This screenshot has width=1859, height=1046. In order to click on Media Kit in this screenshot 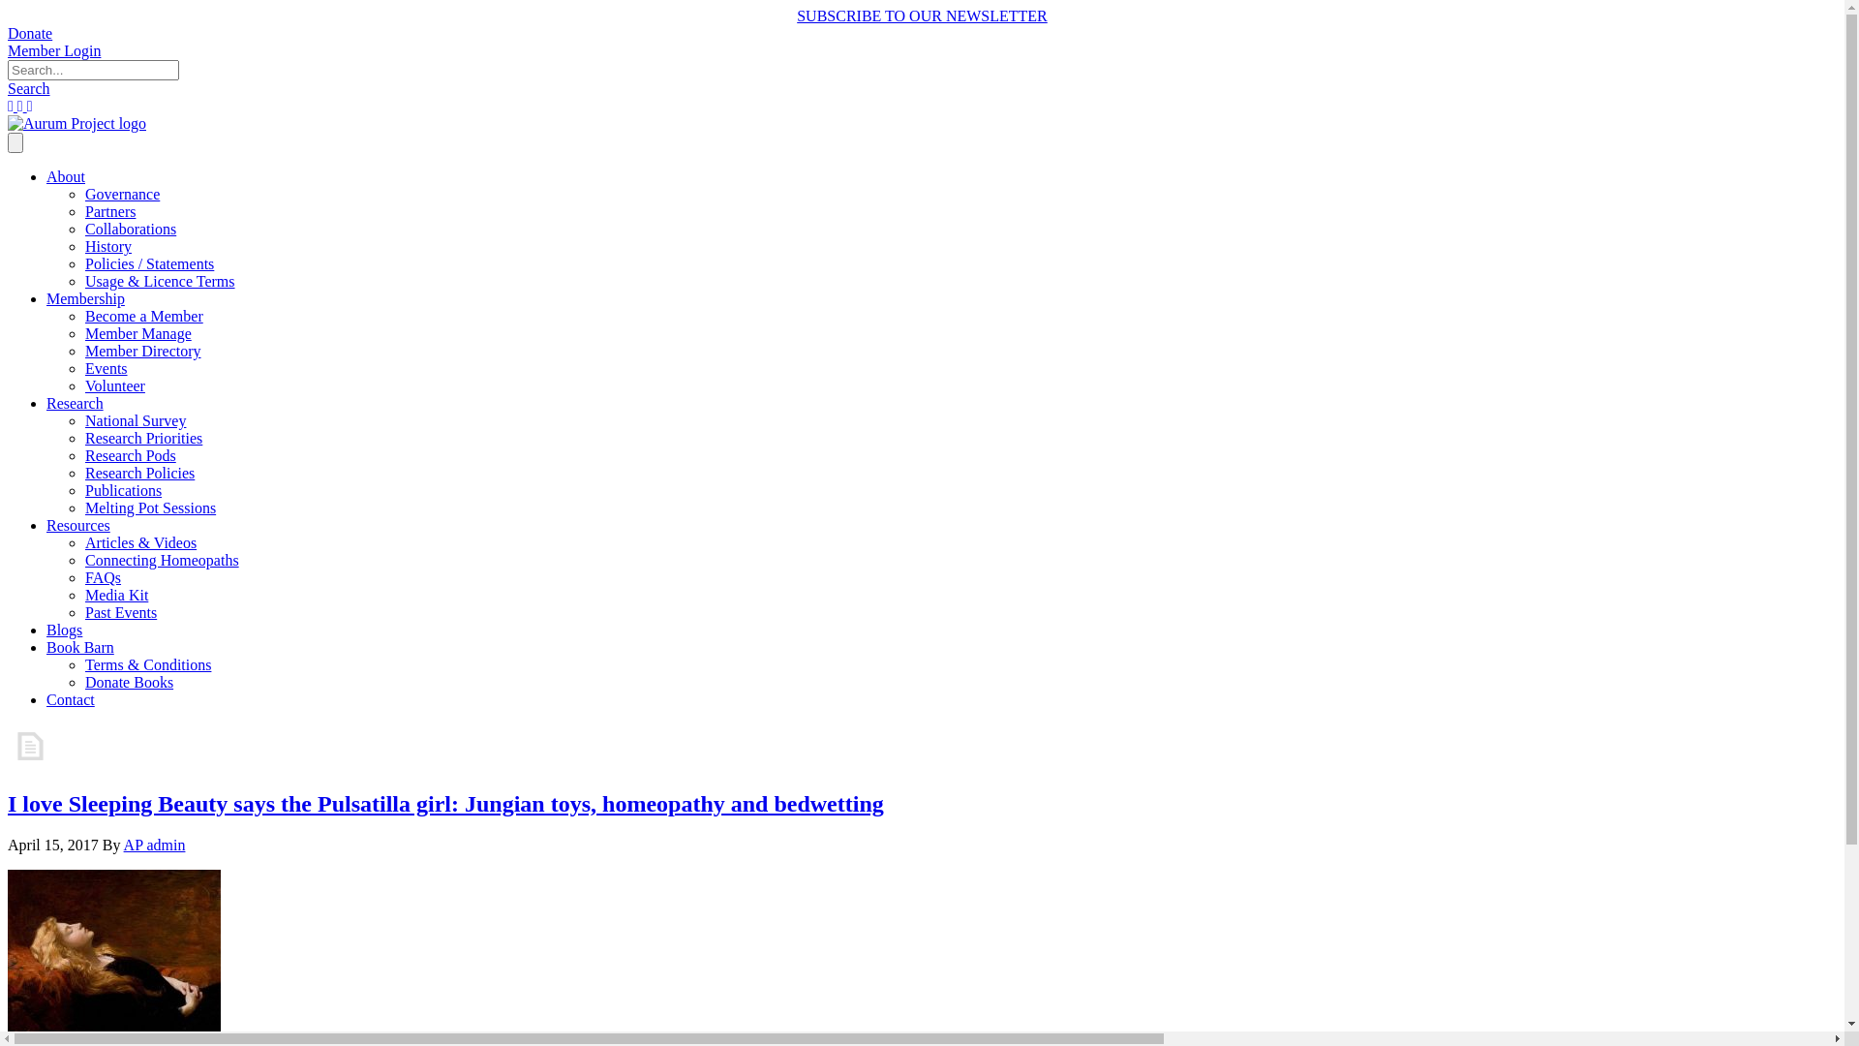, I will do `click(116, 595)`.